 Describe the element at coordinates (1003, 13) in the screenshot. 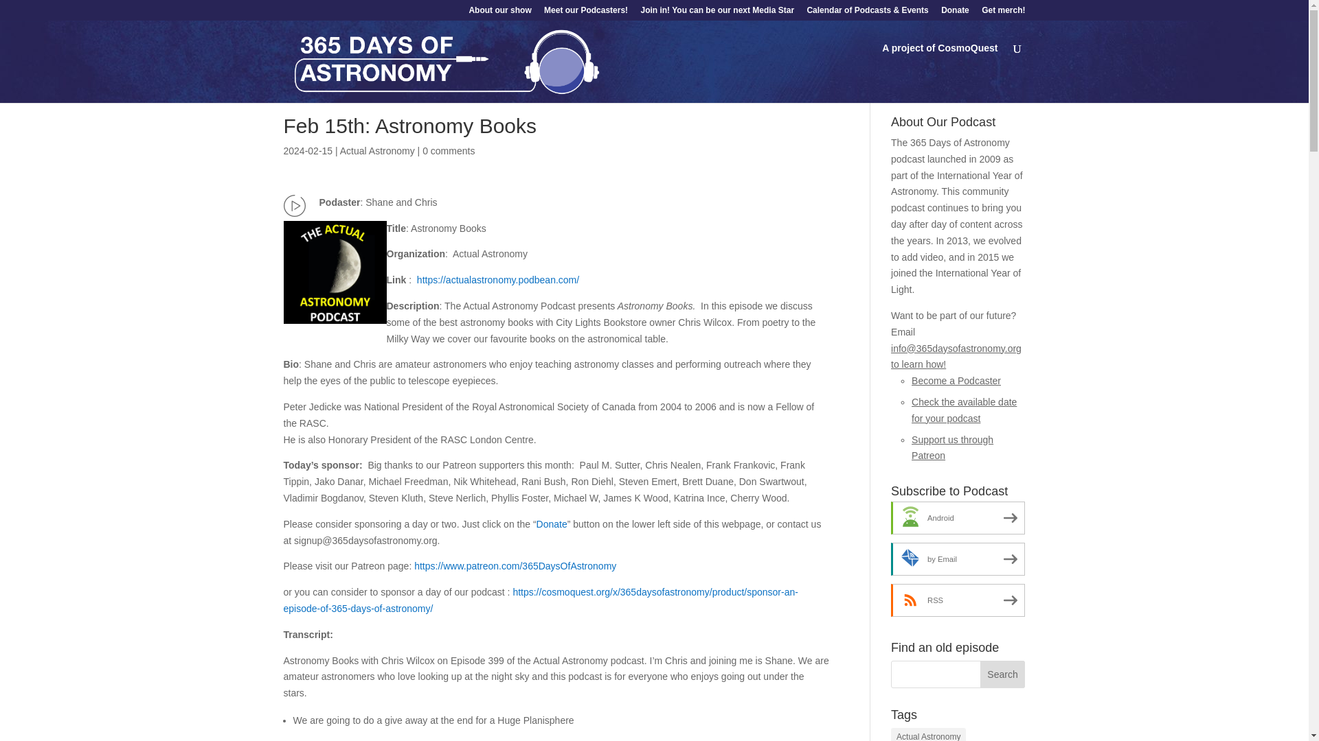

I see `Get merch!` at that location.